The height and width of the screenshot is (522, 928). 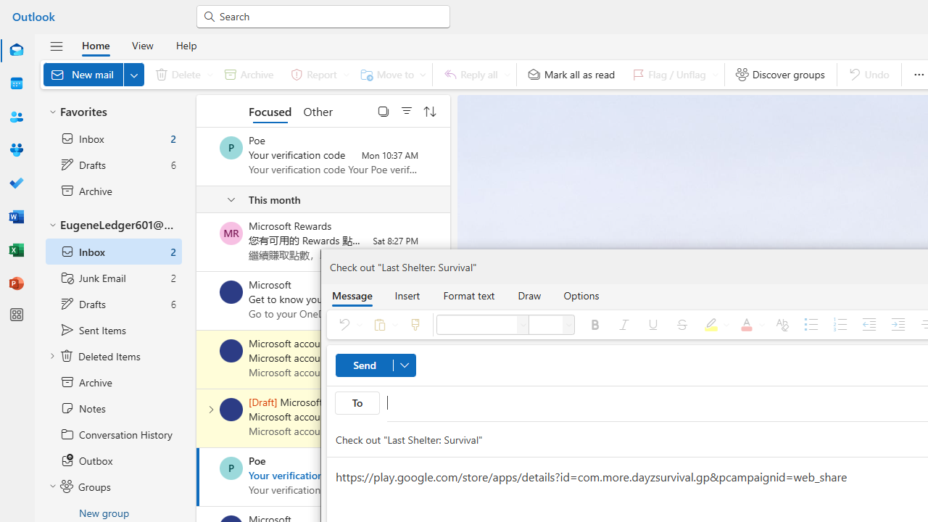 What do you see at coordinates (16, 283) in the screenshot?
I see `PowerPoint` at bounding box center [16, 283].